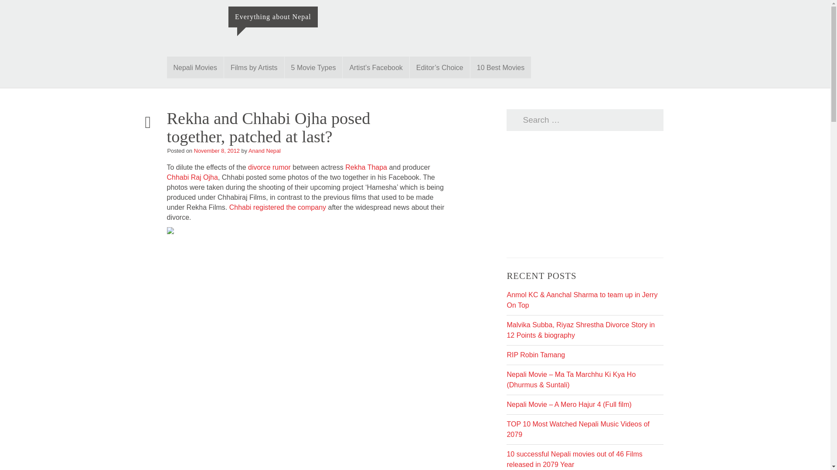 This screenshot has height=470, width=837. What do you see at coordinates (500, 67) in the screenshot?
I see `10 Best Movies` at bounding box center [500, 67].